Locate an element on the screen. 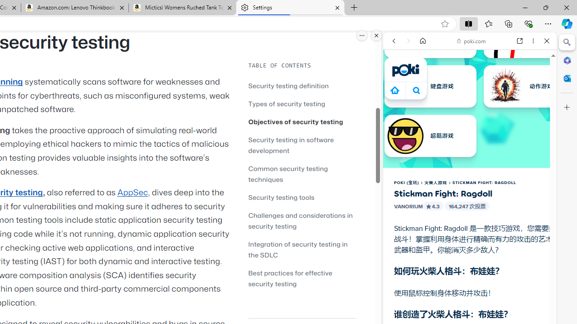 The width and height of the screenshot is (577, 324). Security testing tools is located at coordinates (302, 197).